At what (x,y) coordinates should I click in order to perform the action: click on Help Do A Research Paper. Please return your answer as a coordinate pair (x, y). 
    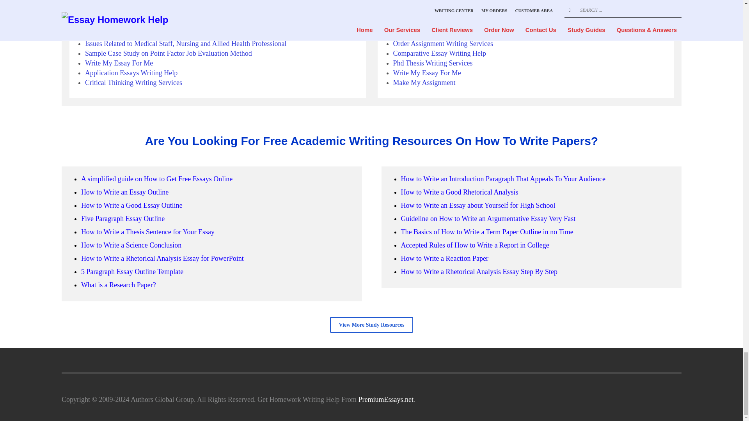
    Looking at the image, I should click on (122, 24).